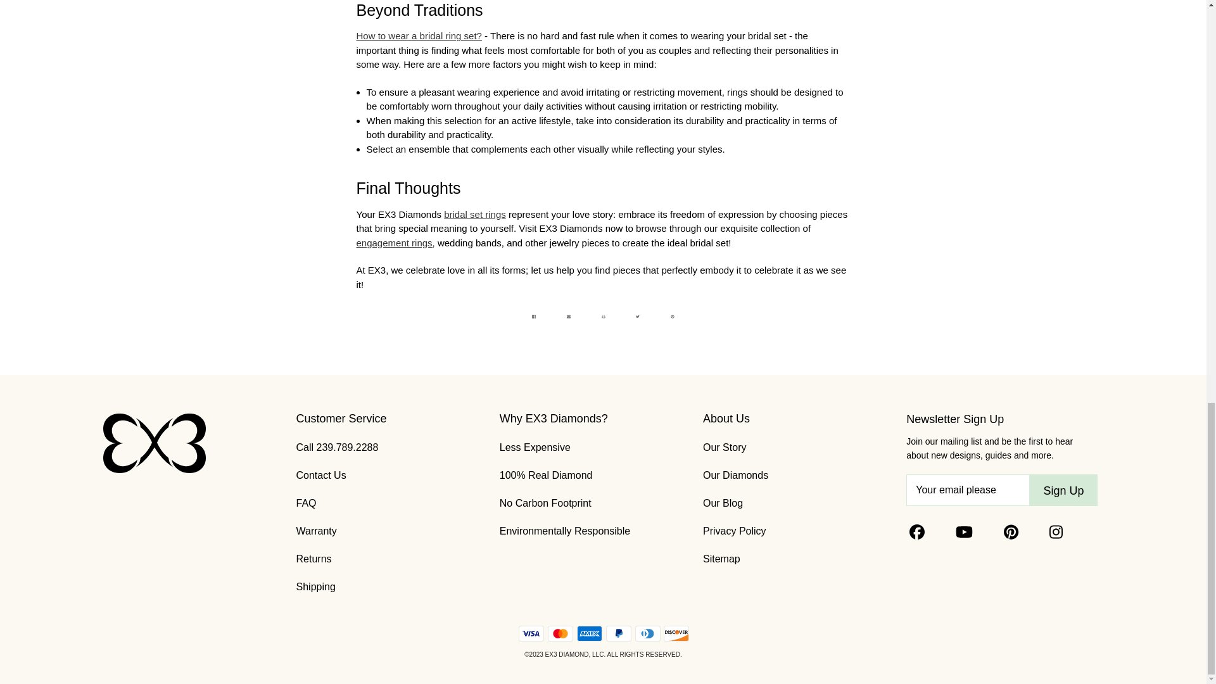 Image resolution: width=1216 pixels, height=684 pixels. Describe the element at coordinates (533, 317) in the screenshot. I see `Facebook` at that location.